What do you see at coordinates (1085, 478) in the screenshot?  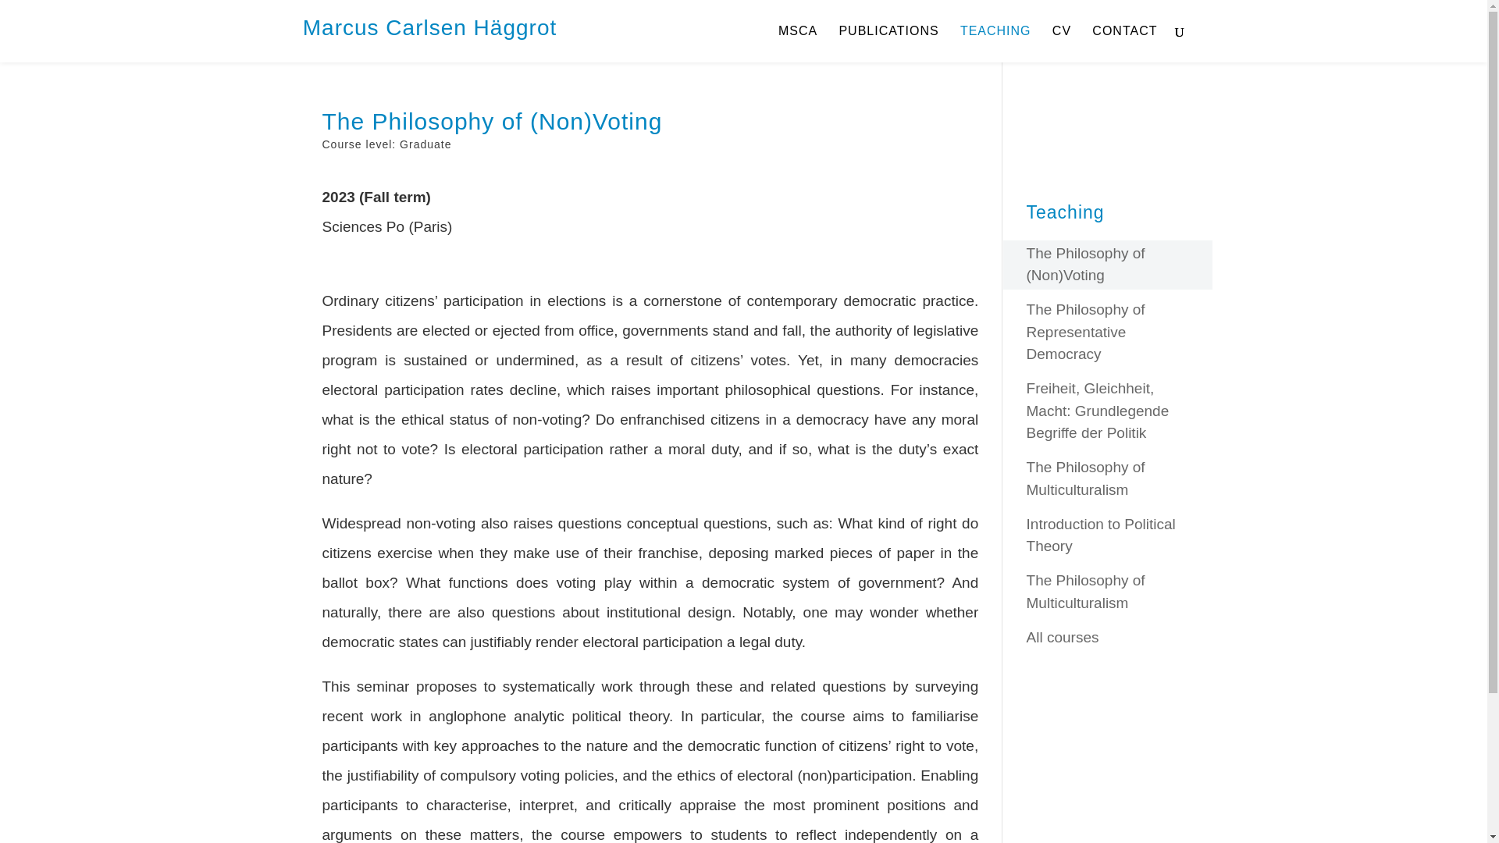 I see `The Philosophy of Multiculturalism` at bounding box center [1085, 478].